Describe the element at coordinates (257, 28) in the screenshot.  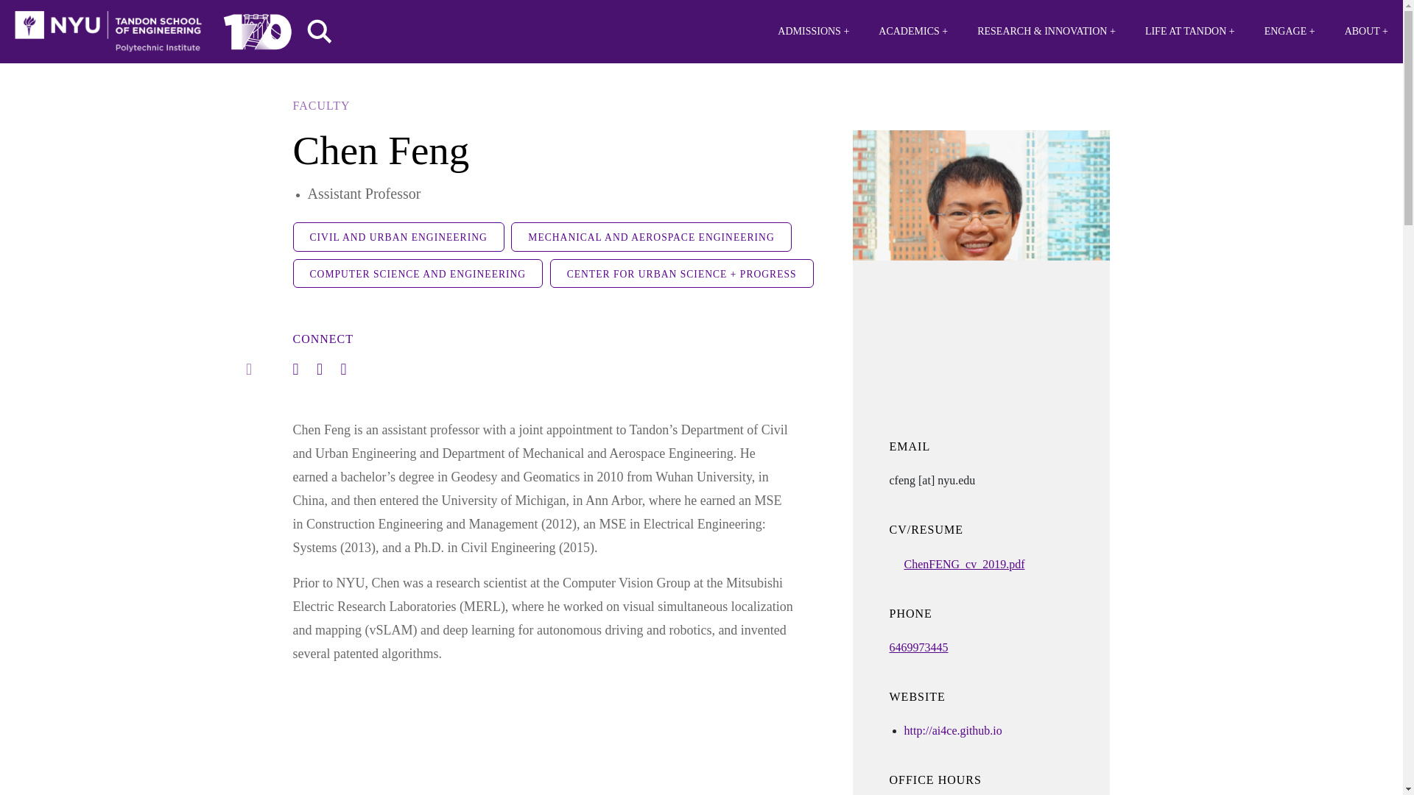
I see `NYU Tandon Anniversary` at that location.